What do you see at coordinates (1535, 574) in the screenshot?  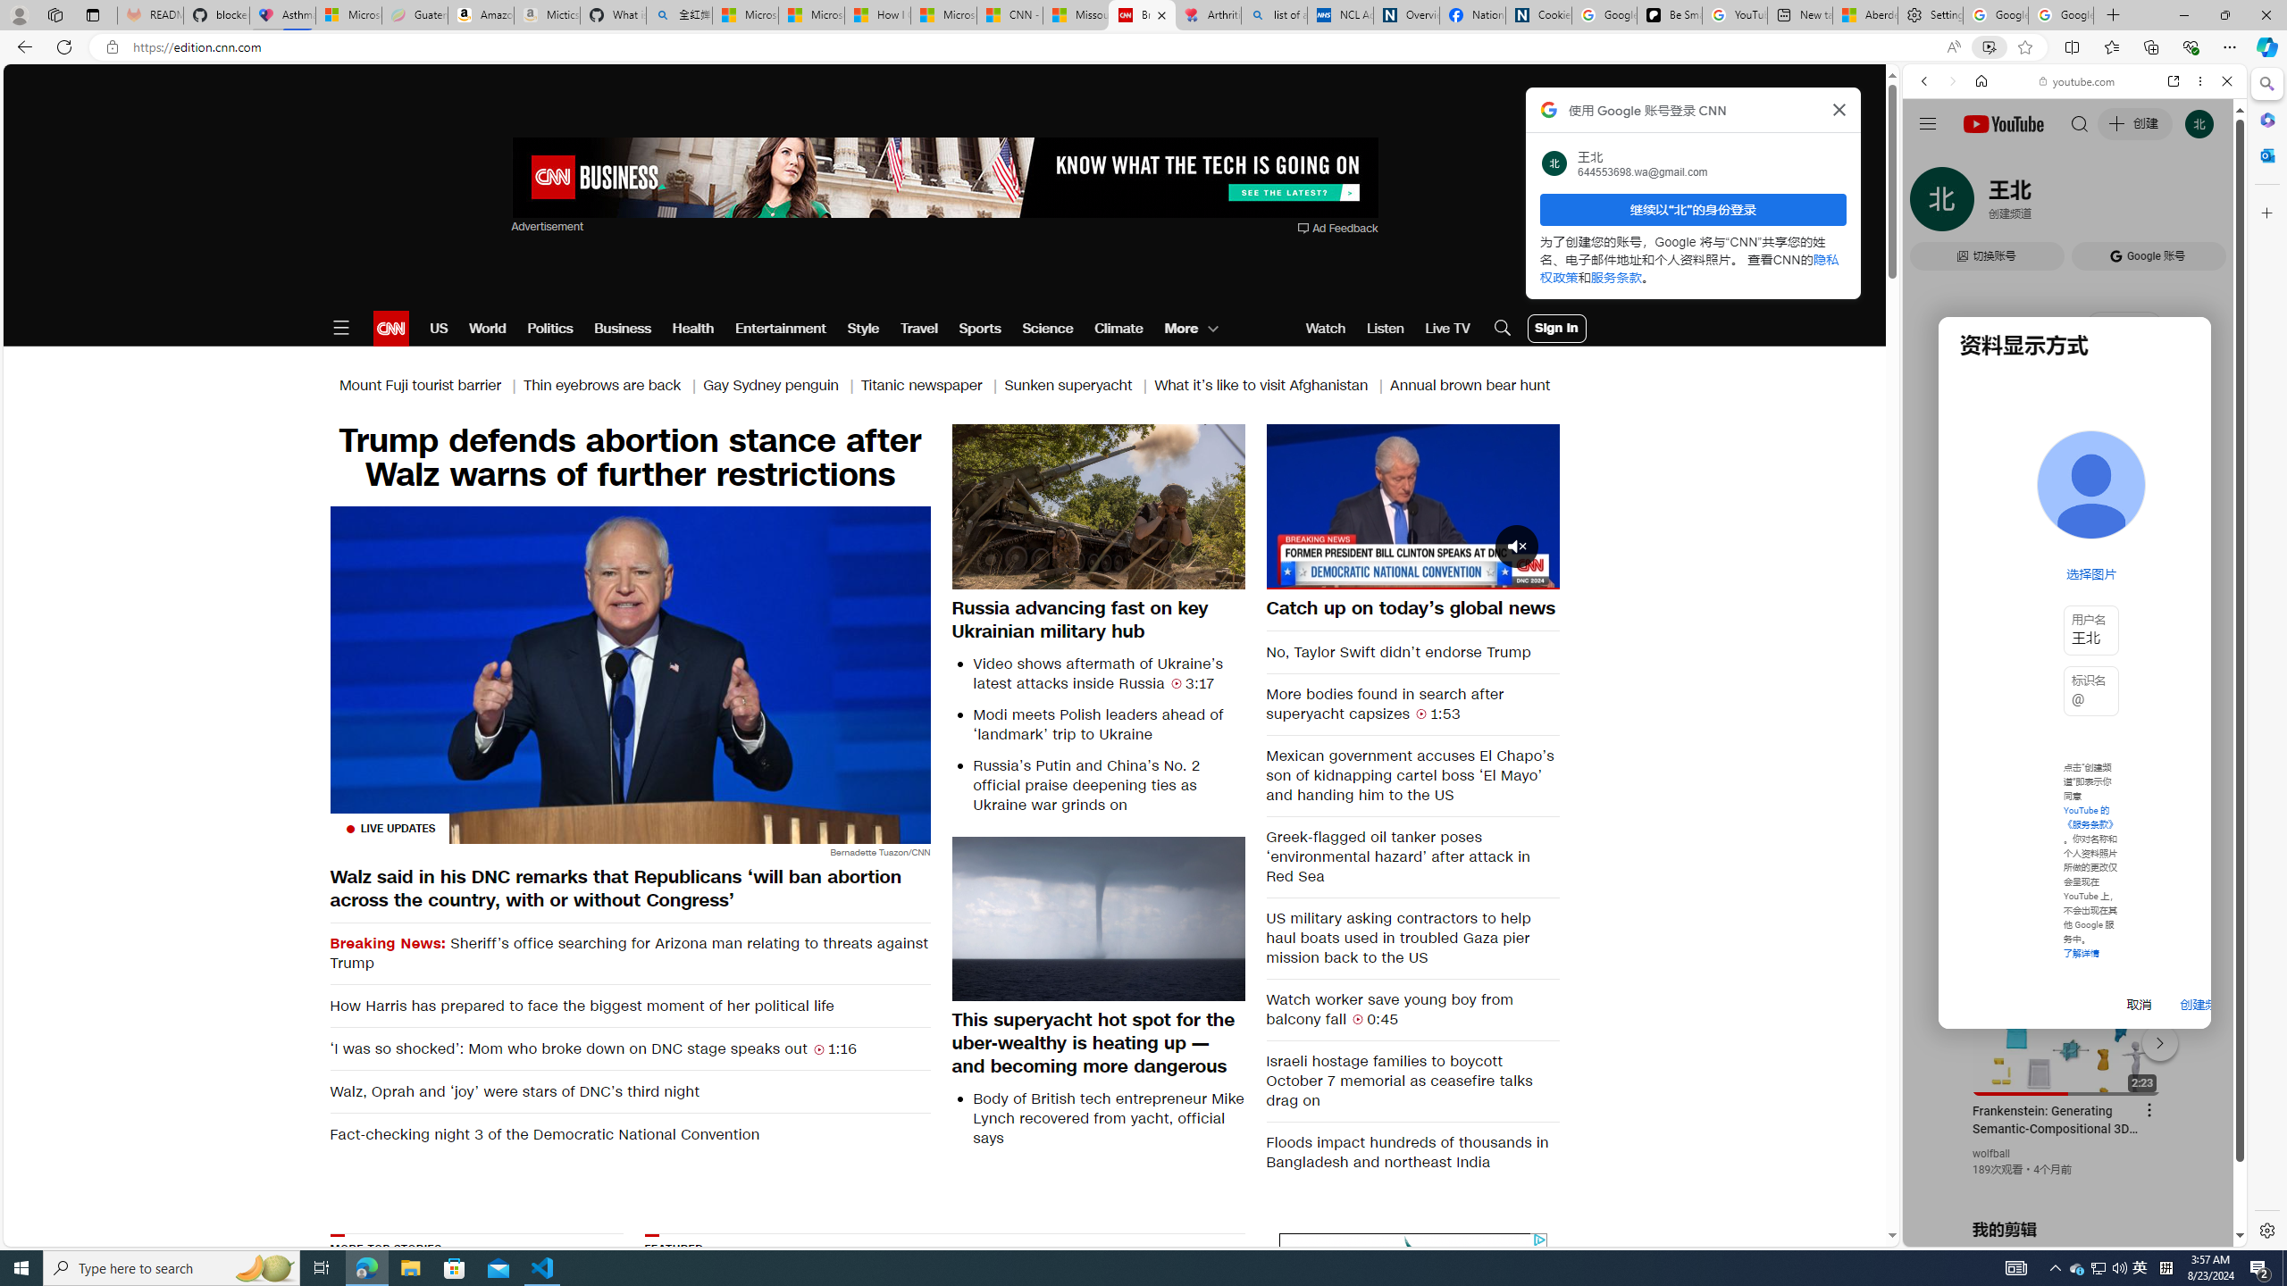 I see `Fullscreen` at bounding box center [1535, 574].